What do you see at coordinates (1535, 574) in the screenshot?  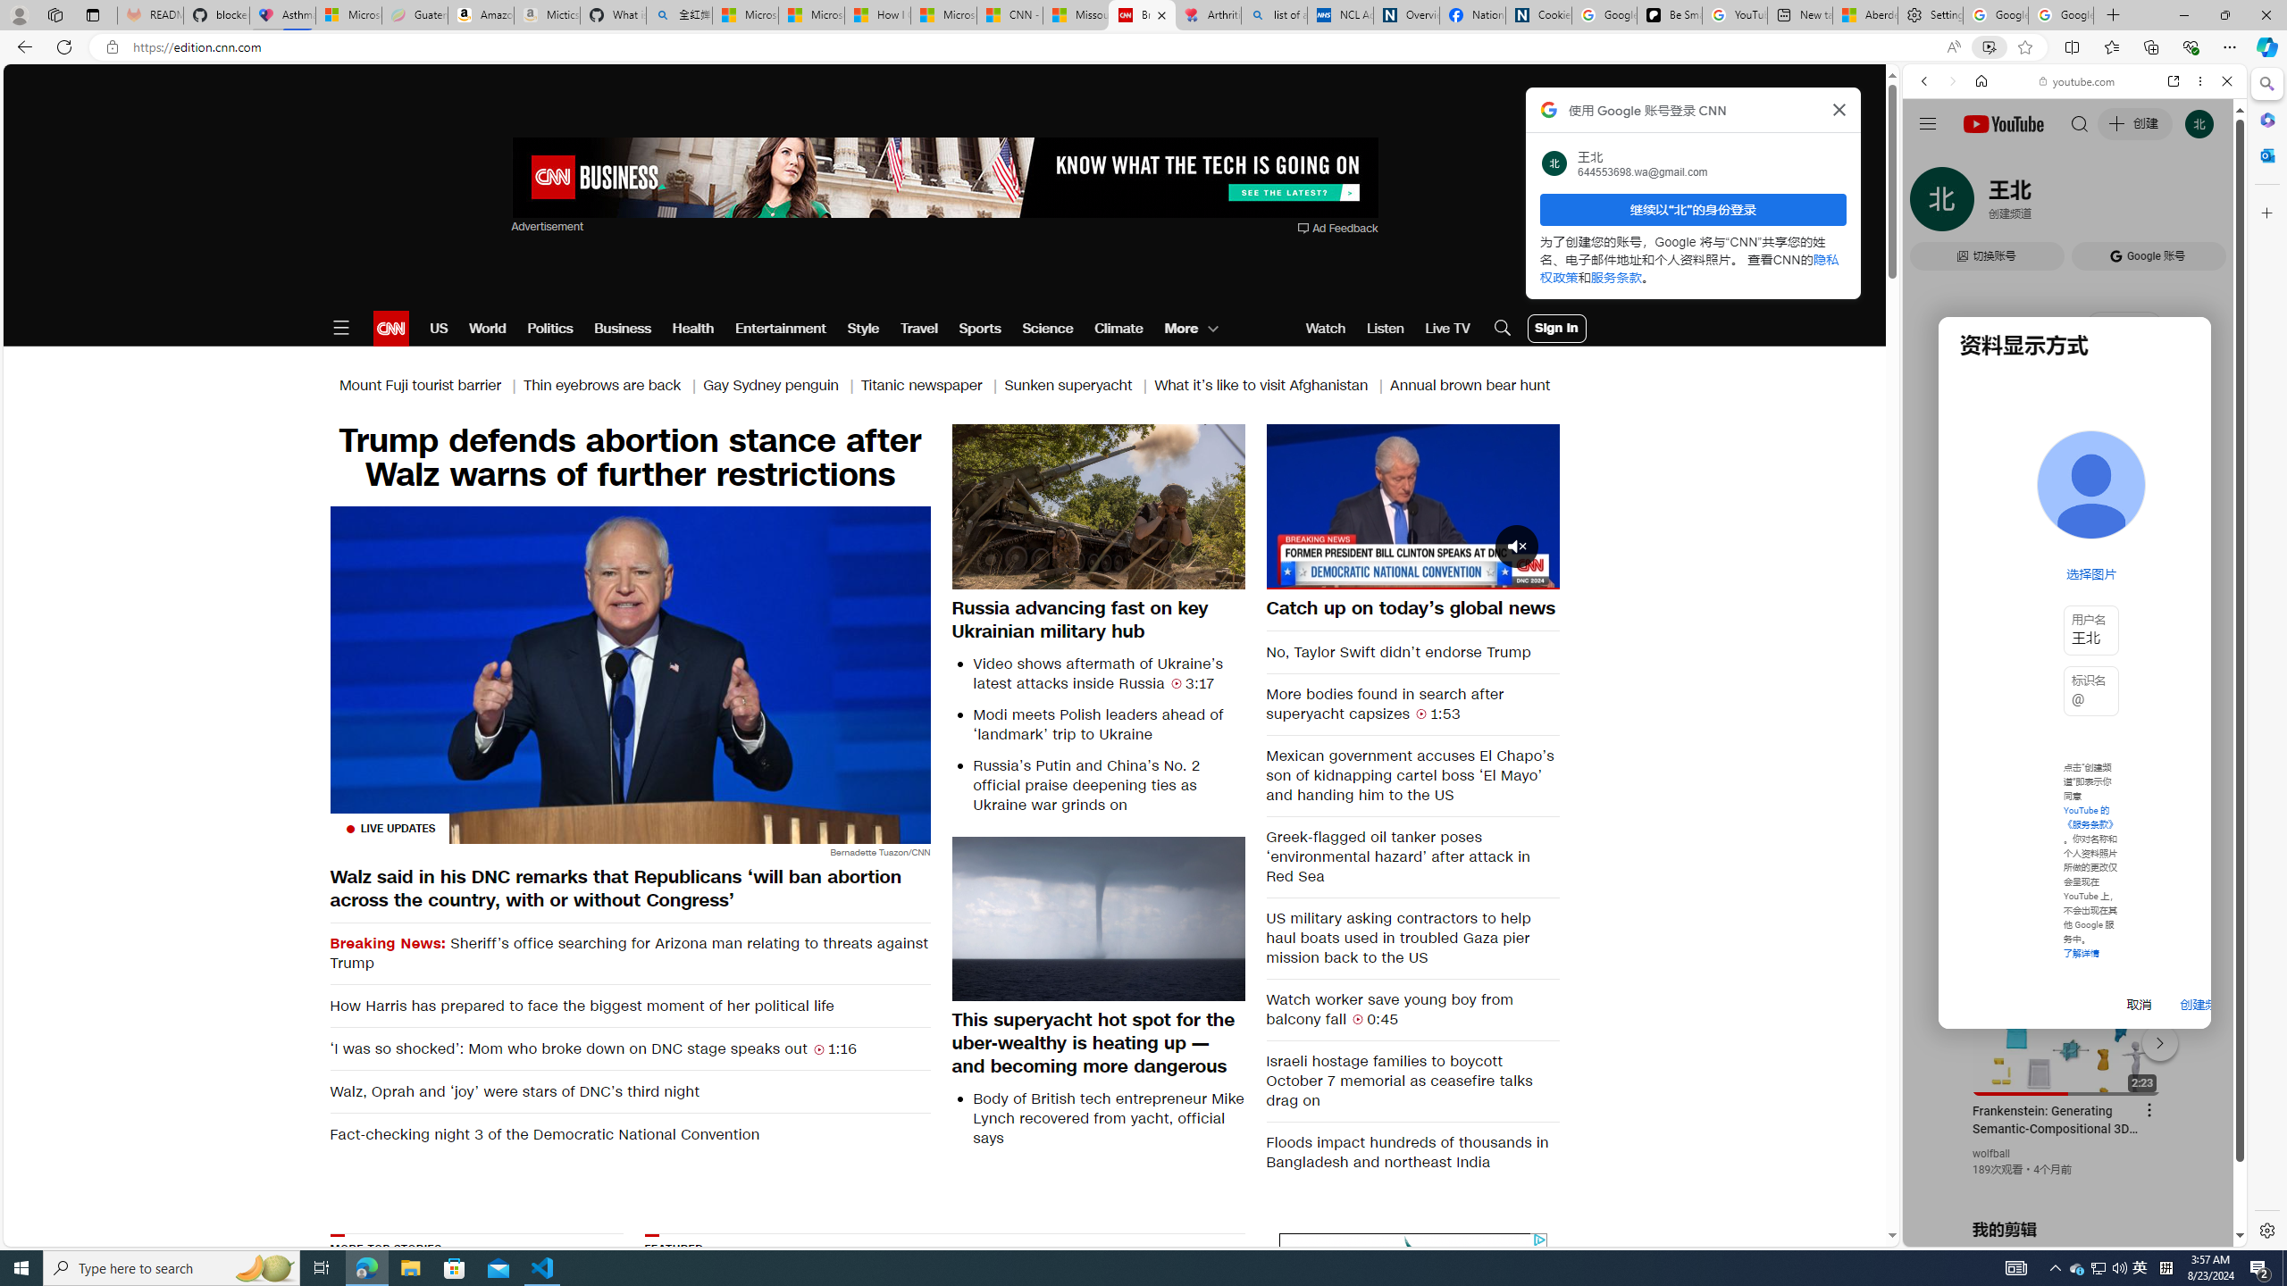 I see `Fullscreen` at bounding box center [1535, 574].